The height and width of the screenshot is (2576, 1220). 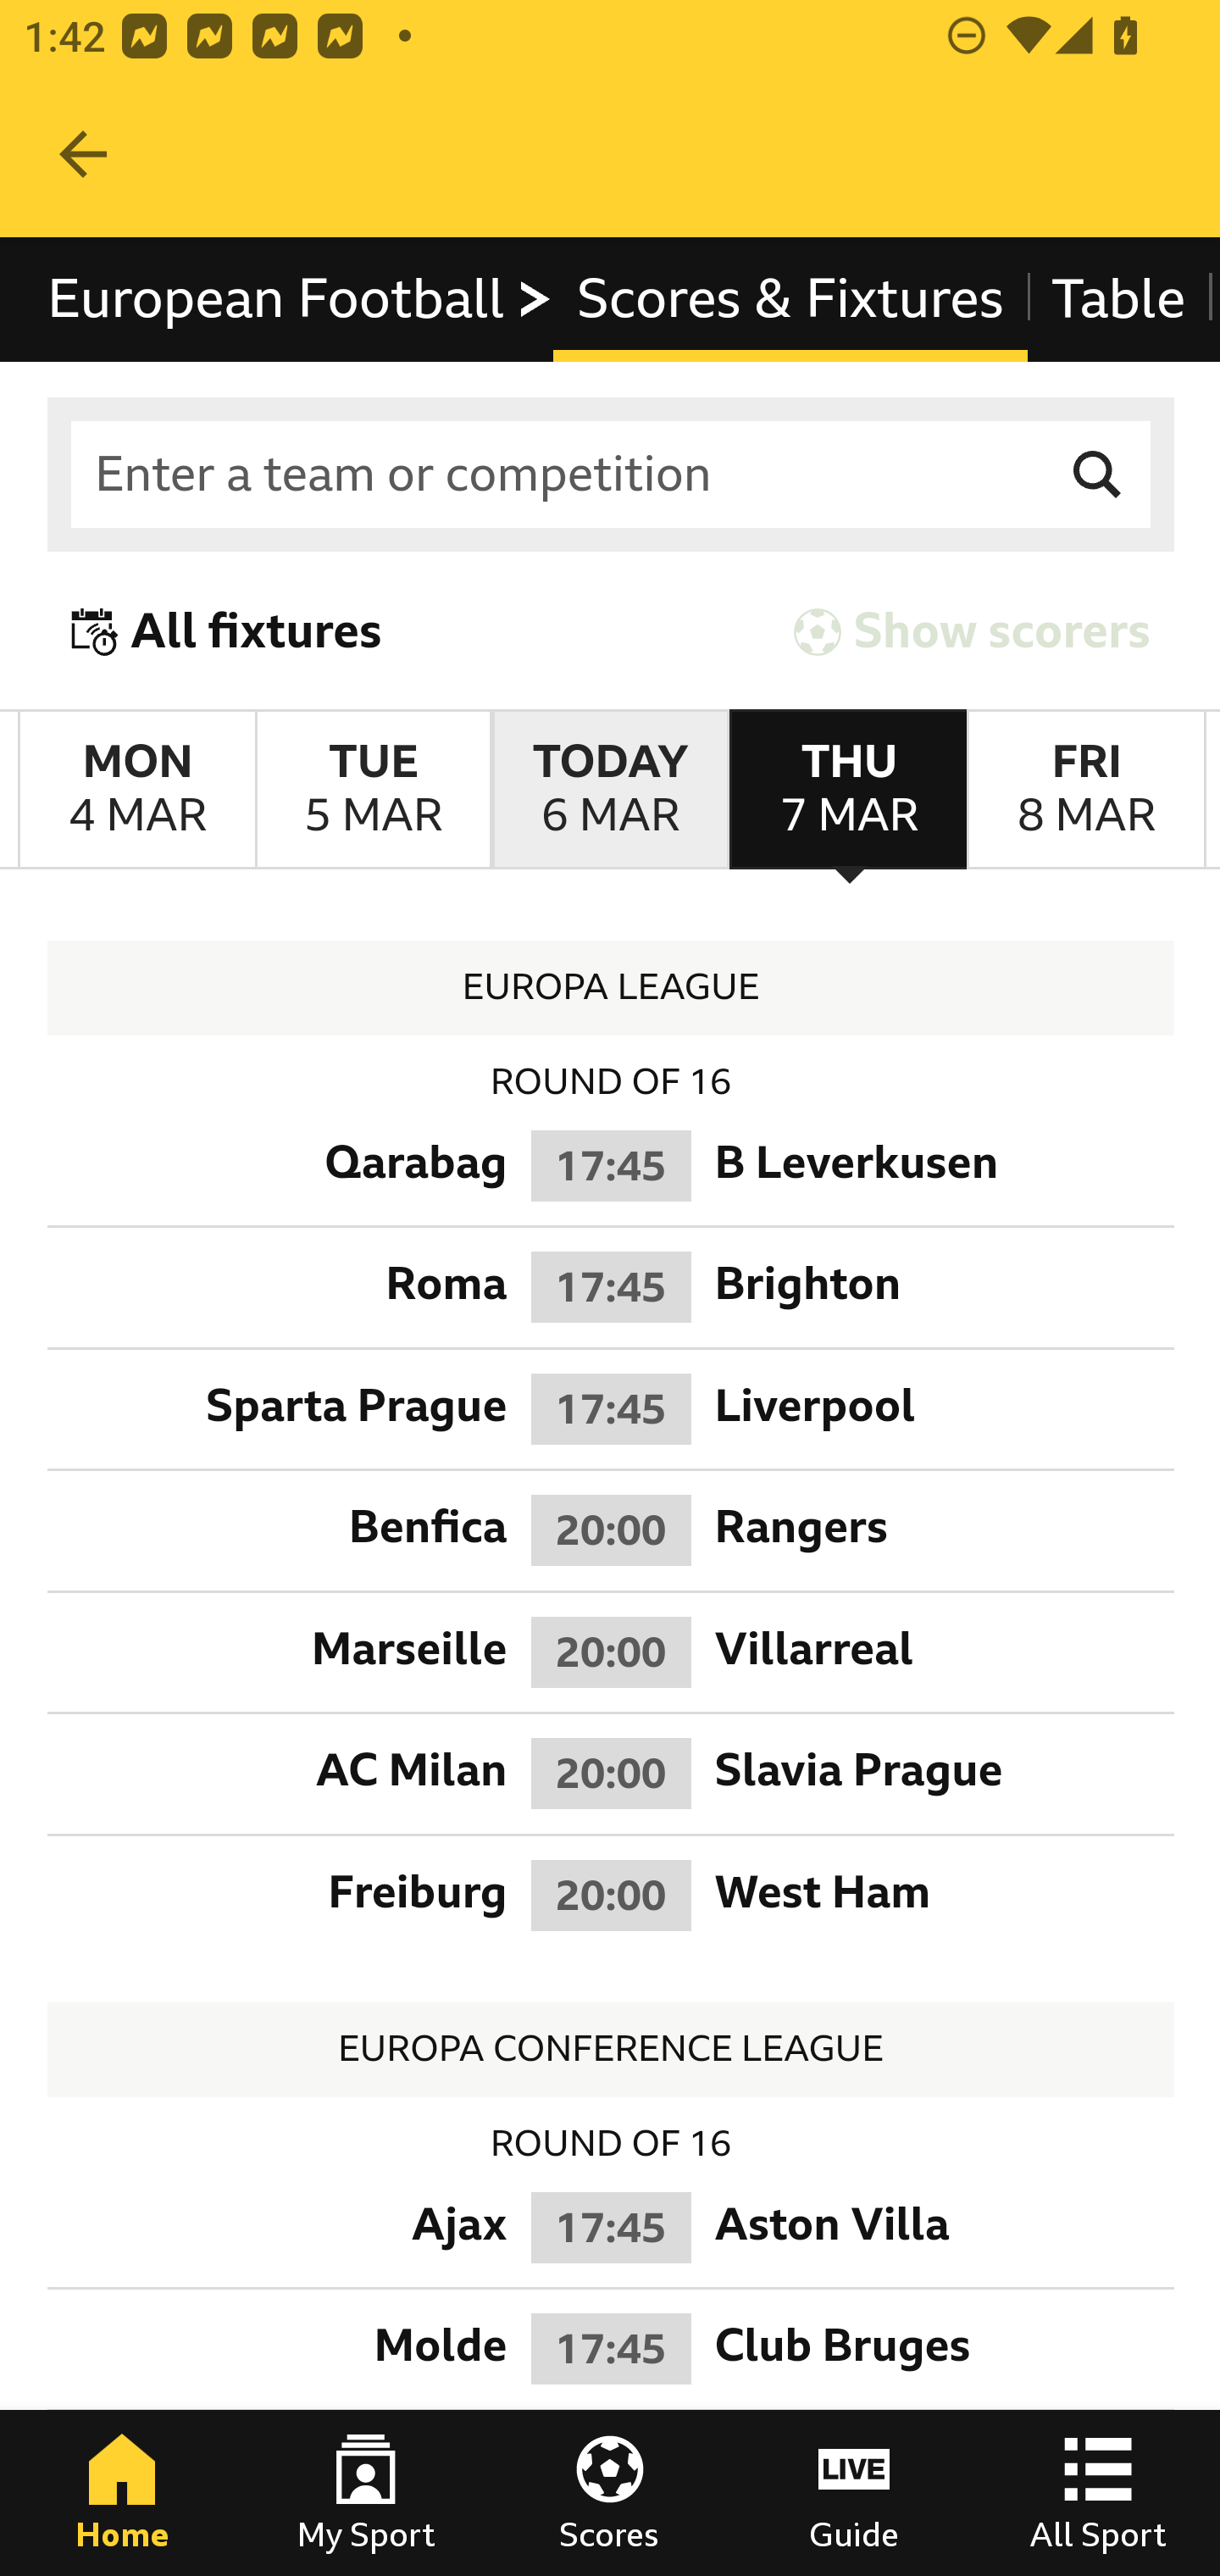 I want to click on My Sport, so click(x=366, y=2493).